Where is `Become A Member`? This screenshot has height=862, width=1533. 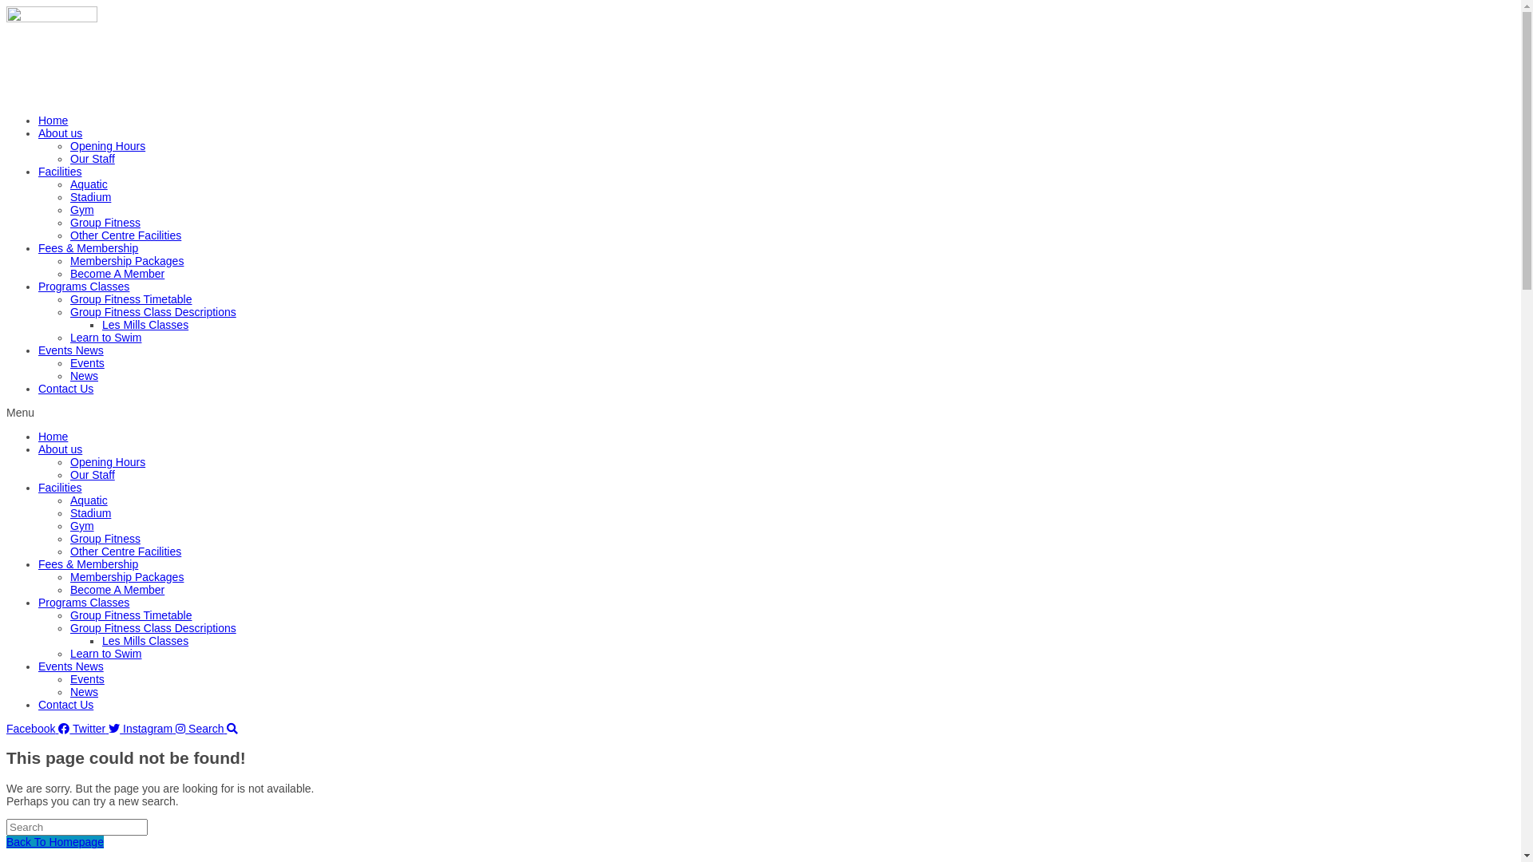
Become A Member is located at coordinates (117, 274).